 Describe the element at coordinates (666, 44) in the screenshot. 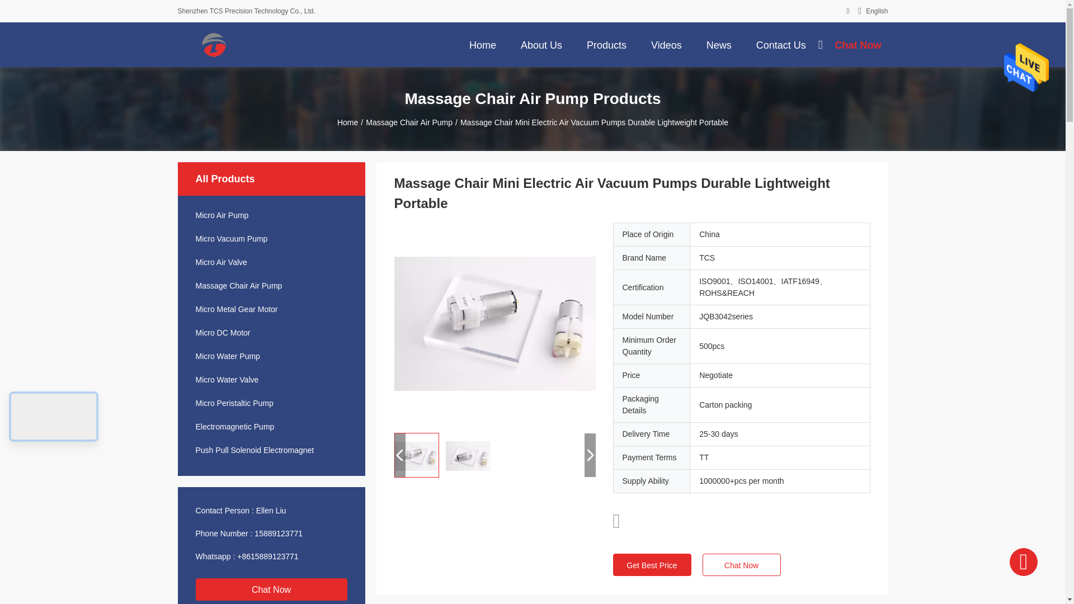

I see `Videos` at that location.